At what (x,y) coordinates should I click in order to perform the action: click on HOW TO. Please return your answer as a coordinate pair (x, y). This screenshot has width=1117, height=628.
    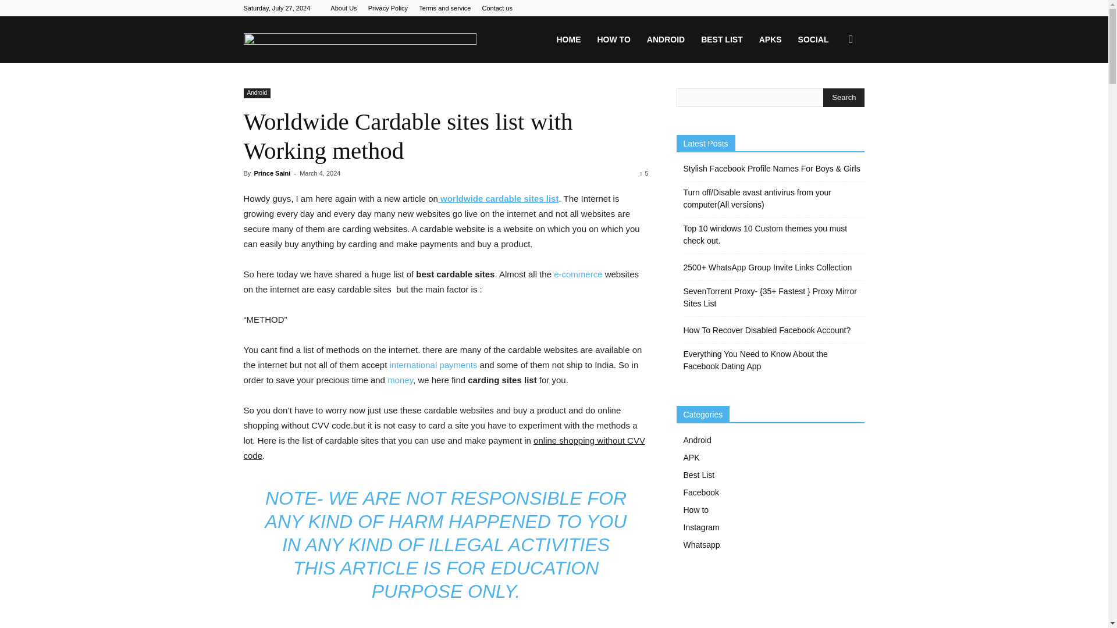
    Looking at the image, I should click on (613, 40).